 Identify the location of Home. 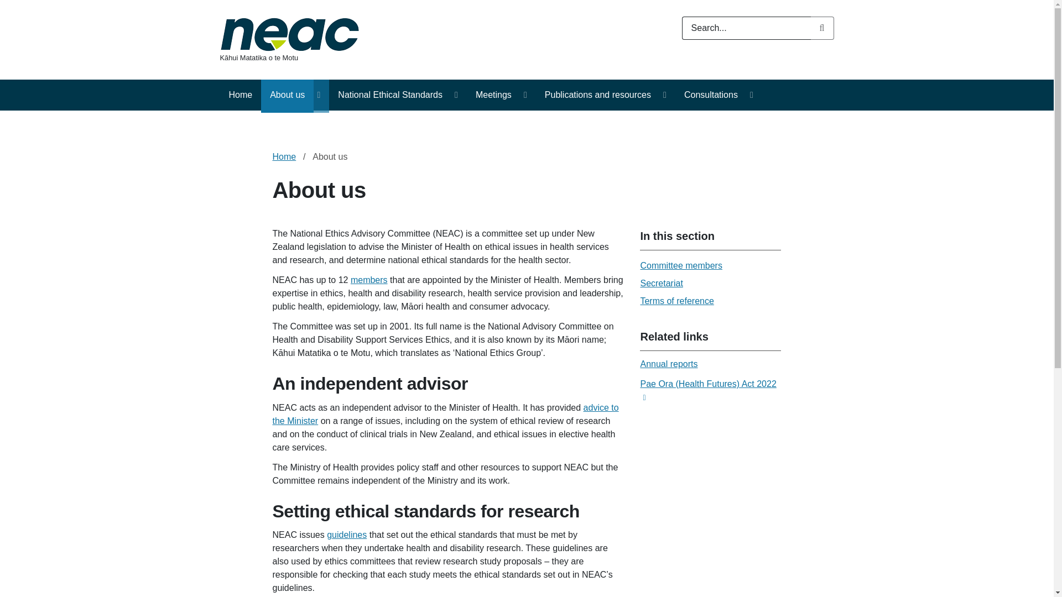
(284, 156).